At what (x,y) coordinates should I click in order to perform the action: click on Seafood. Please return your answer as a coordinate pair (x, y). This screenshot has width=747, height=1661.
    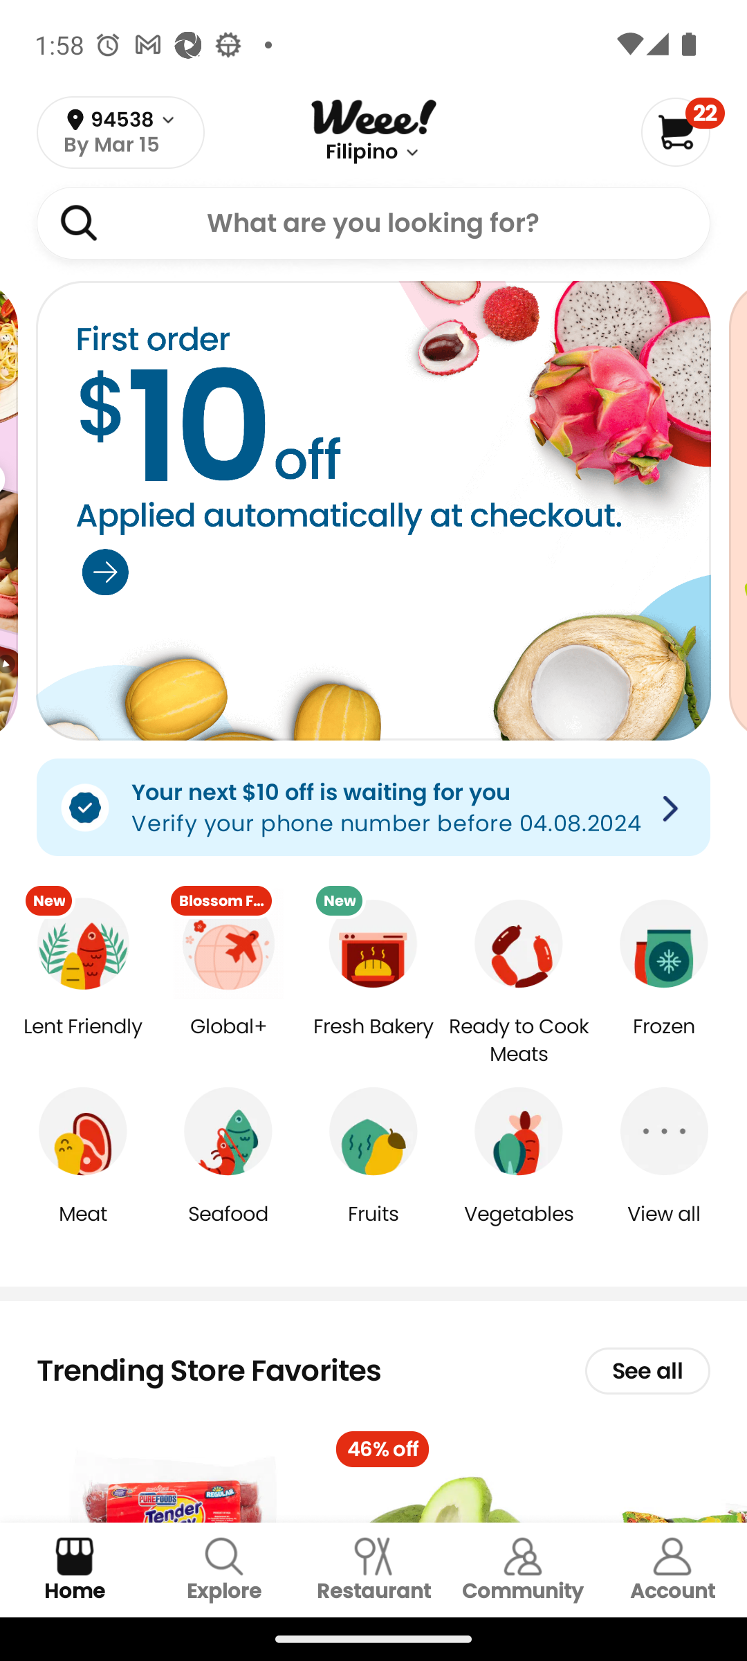
    Looking at the image, I should click on (228, 1228).